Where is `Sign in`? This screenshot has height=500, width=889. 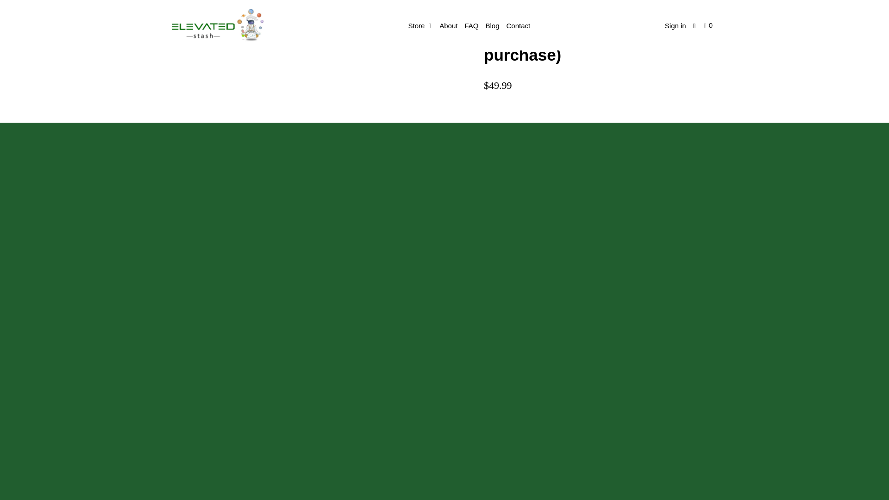
Sign in is located at coordinates (676, 25).